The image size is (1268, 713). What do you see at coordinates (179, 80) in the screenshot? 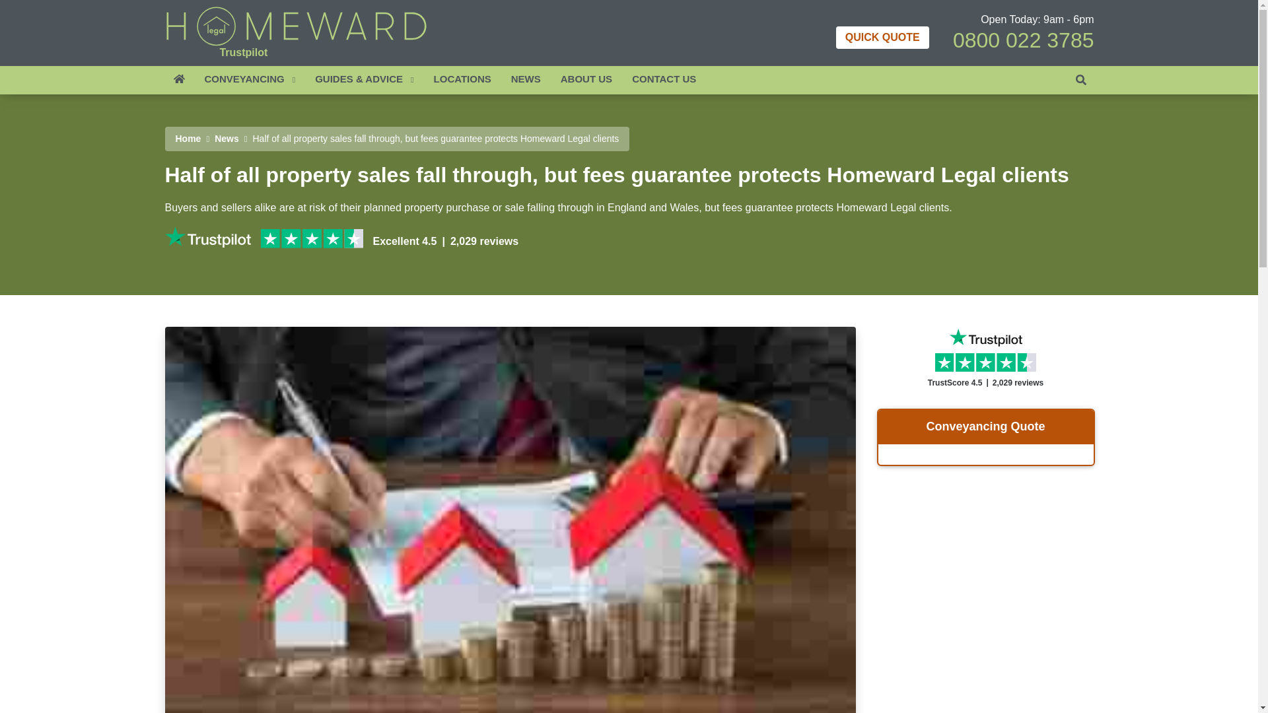
I see `Go to Homepage` at bounding box center [179, 80].